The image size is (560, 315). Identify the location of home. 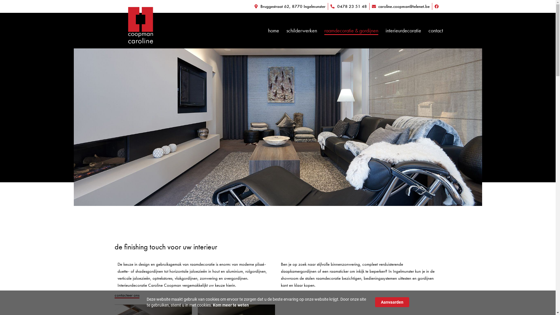
(274, 31).